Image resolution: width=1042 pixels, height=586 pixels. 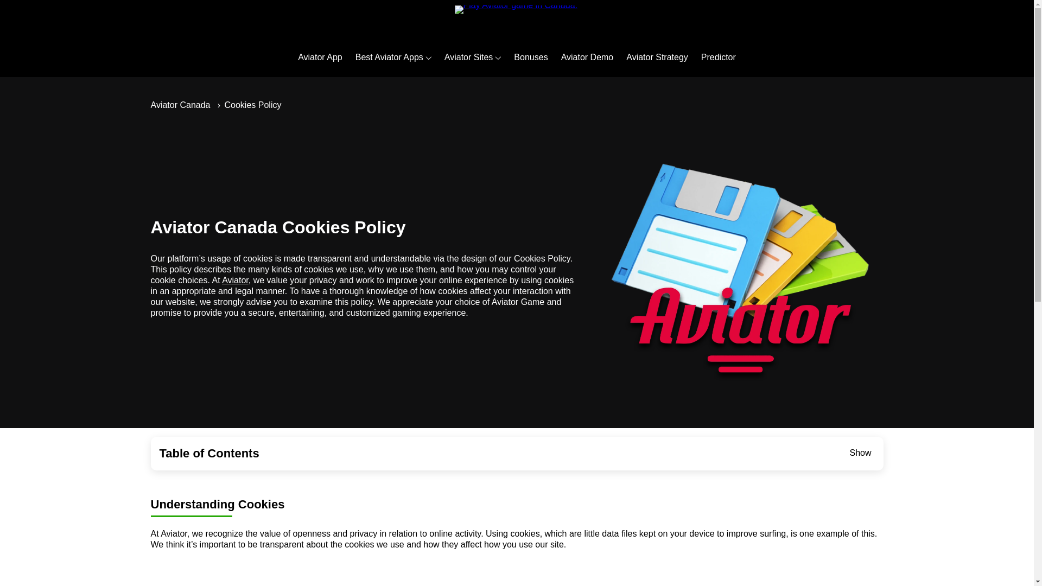 What do you see at coordinates (719, 58) in the screenshot?
I see `Predictor` at bounding box center [719, 58].